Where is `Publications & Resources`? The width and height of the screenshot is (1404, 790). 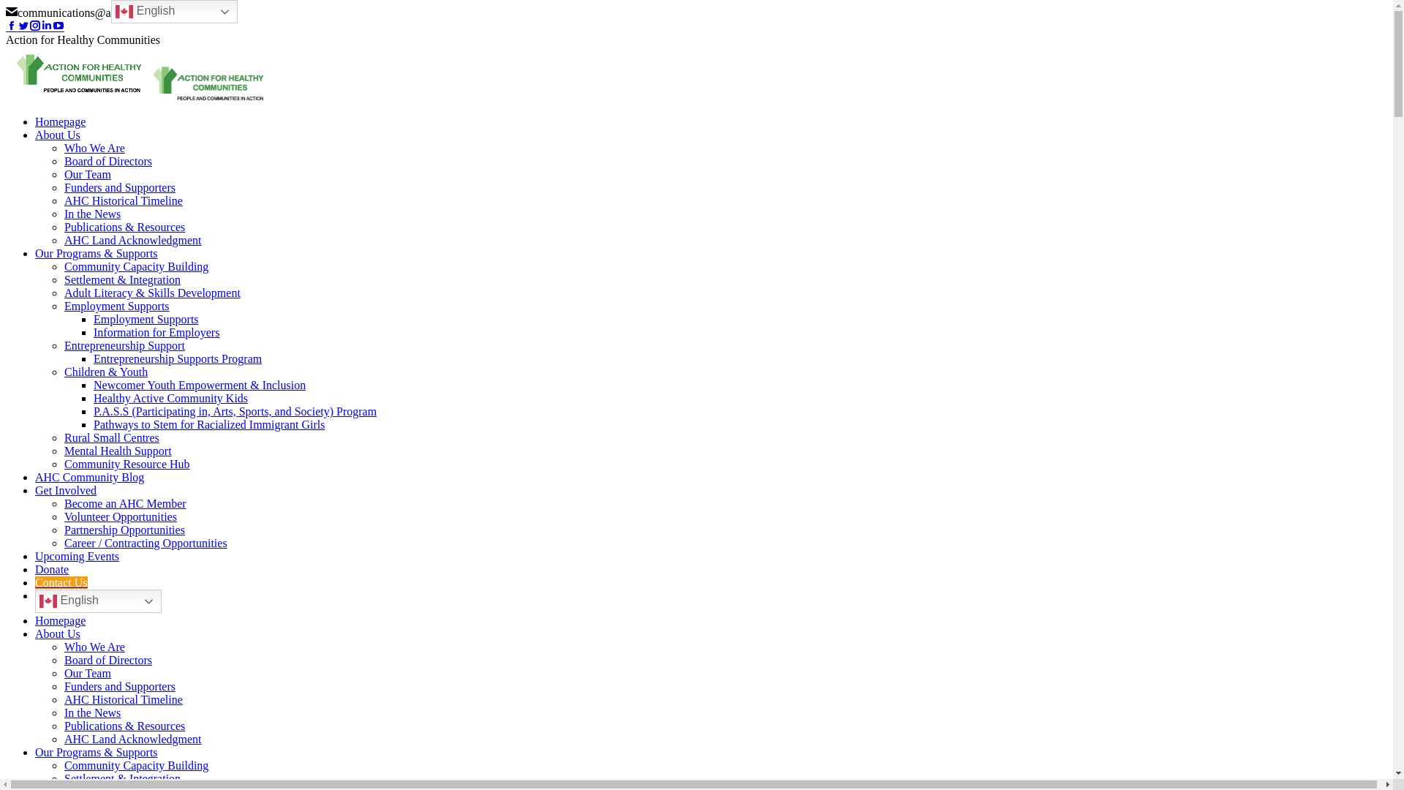 Publications & Resources is located at coordinates (124, 726).